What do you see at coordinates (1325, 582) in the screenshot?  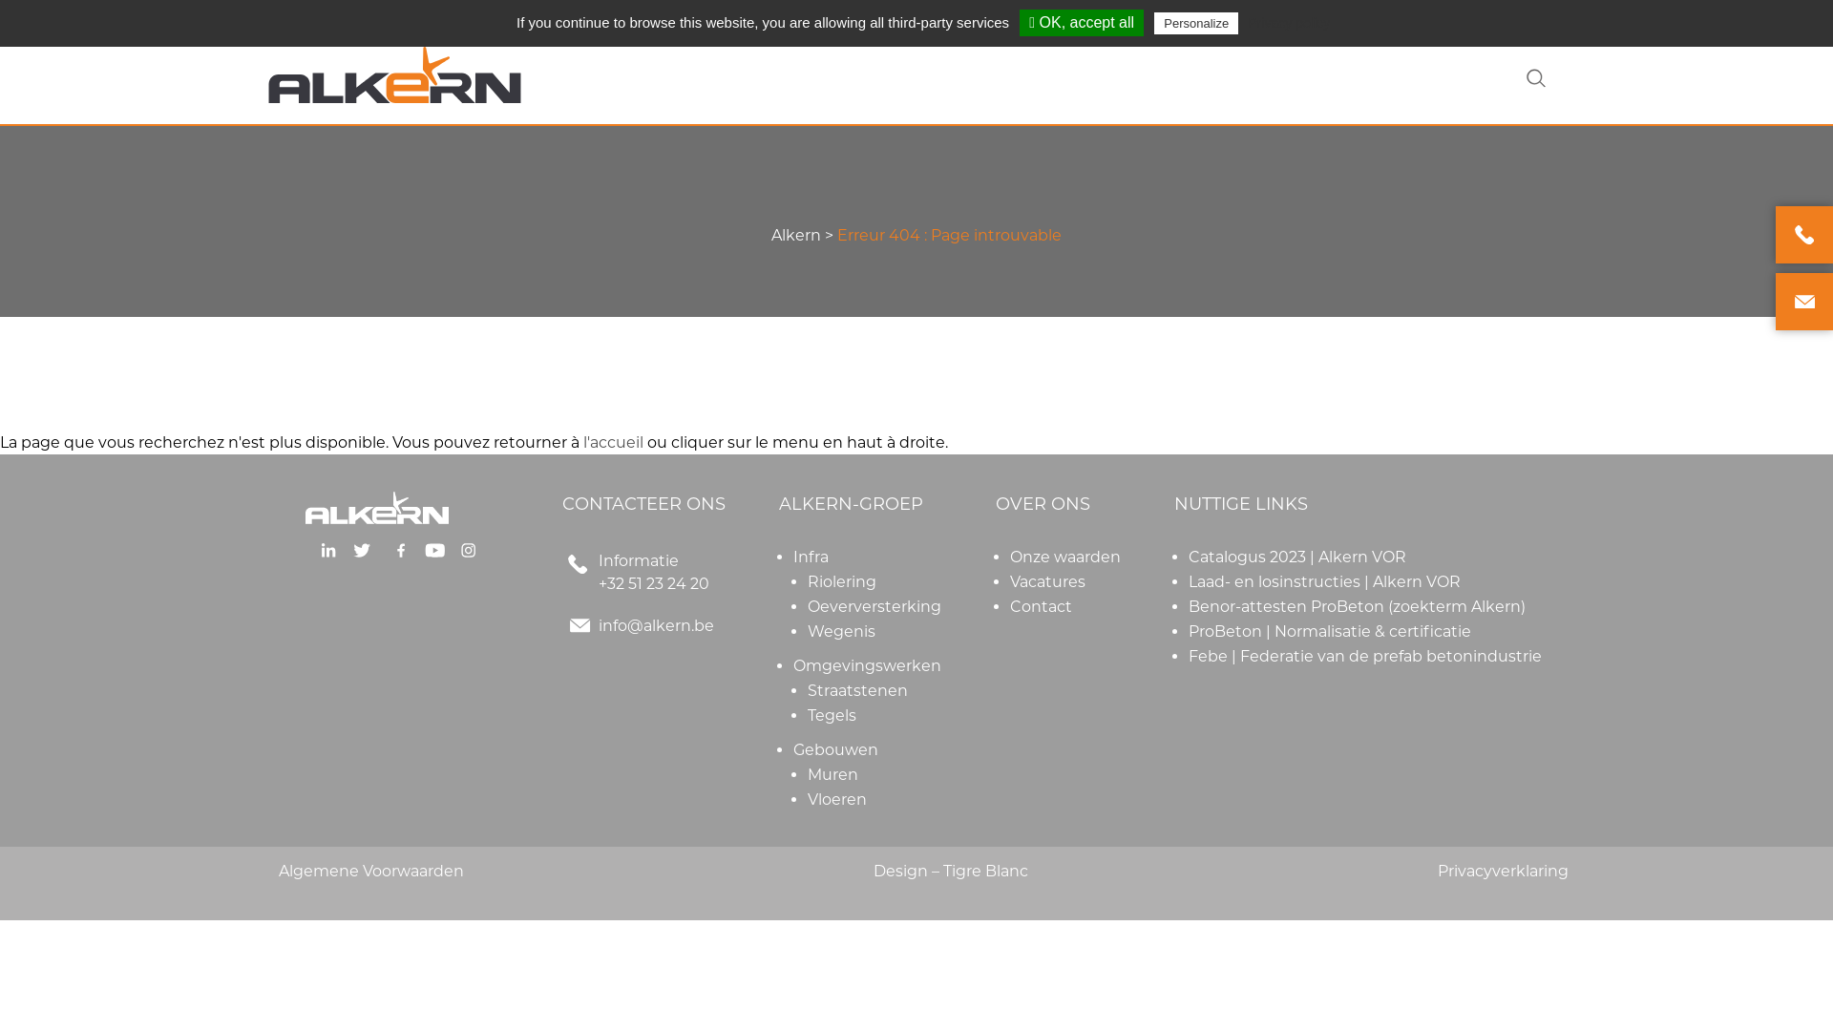 I see `Laad- en losinstructies | Alkern VOR` at bounding box center [1325, 582].